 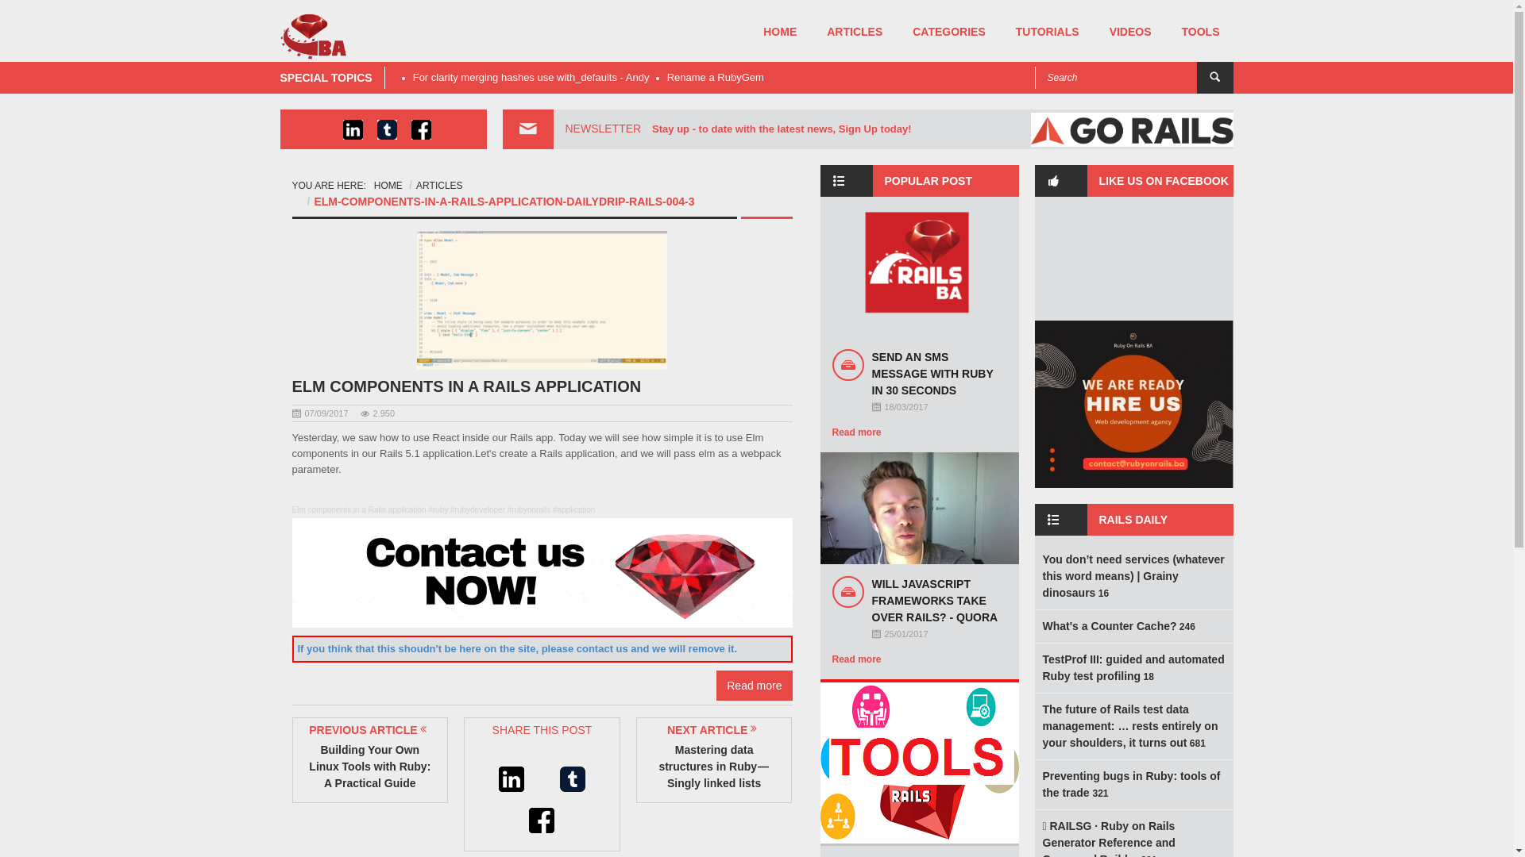 I want to click on Read more, so click(x=857, y=432).